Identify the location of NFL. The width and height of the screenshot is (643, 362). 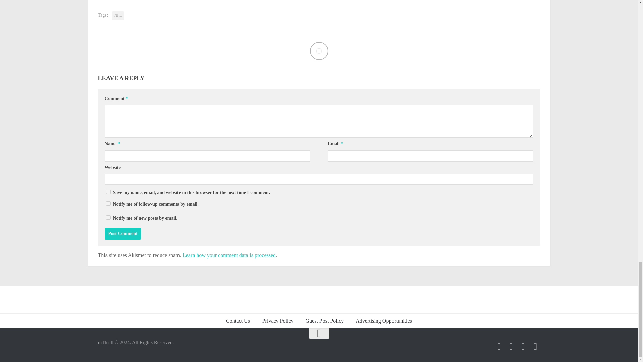
(118, 15).